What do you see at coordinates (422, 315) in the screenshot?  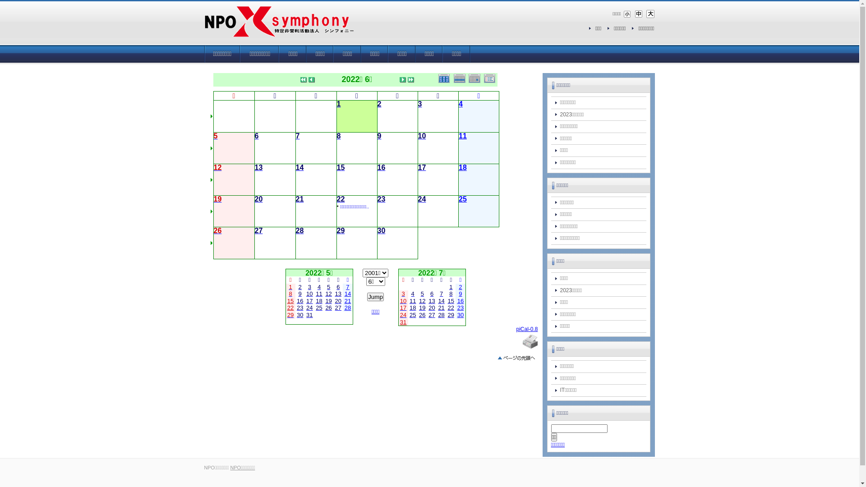 I see `26` at bounding box center [422, 315].